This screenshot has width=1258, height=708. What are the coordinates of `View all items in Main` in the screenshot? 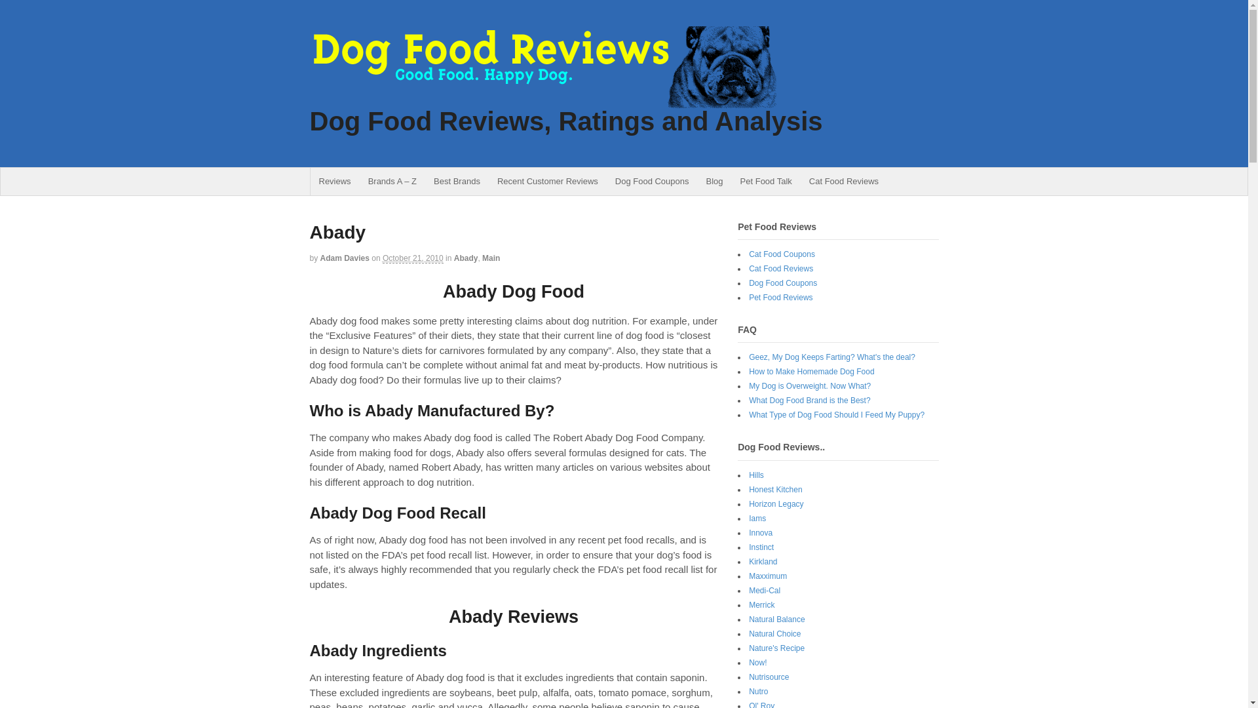 It's located at (490, 258).